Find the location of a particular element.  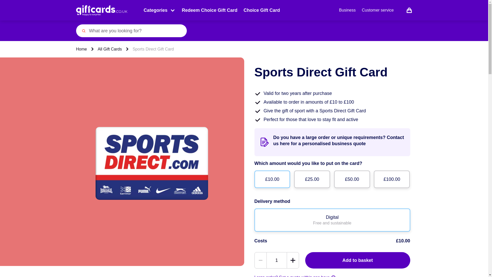

All Gift Cards is located at coordinates (109, 49).